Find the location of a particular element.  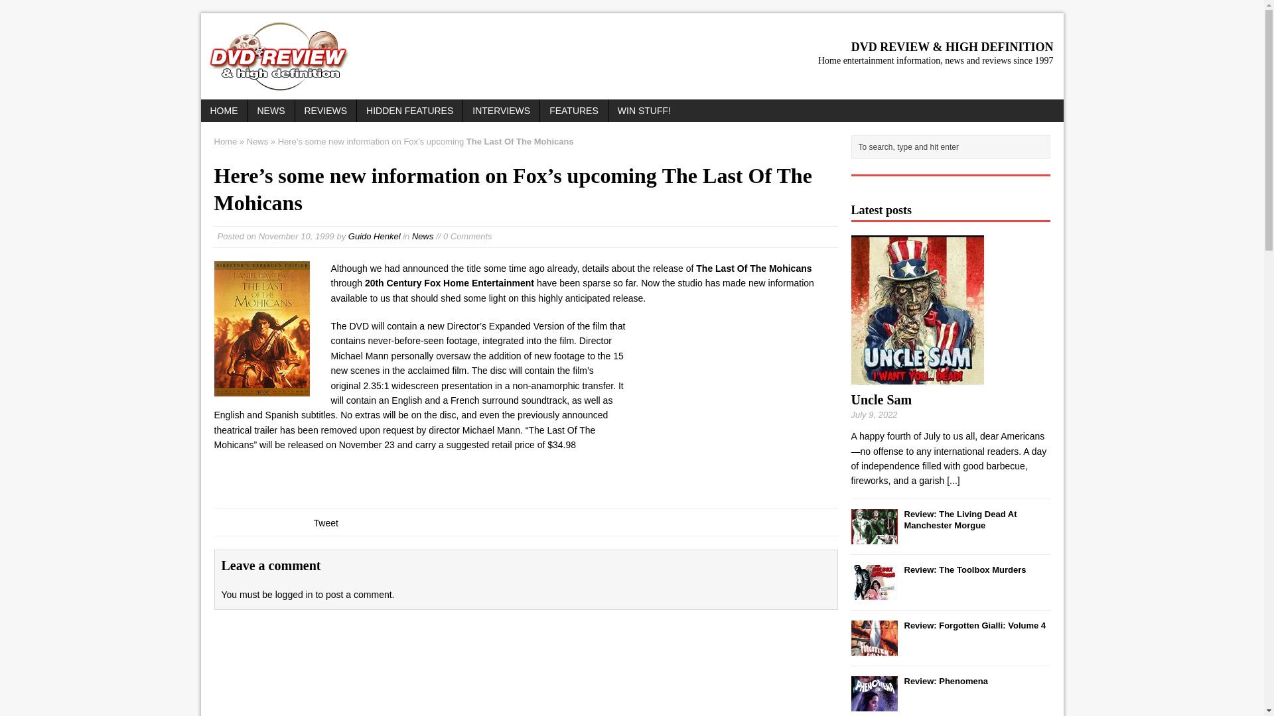

Review: The Toolbox Murders is located at coordinates (964, 570).